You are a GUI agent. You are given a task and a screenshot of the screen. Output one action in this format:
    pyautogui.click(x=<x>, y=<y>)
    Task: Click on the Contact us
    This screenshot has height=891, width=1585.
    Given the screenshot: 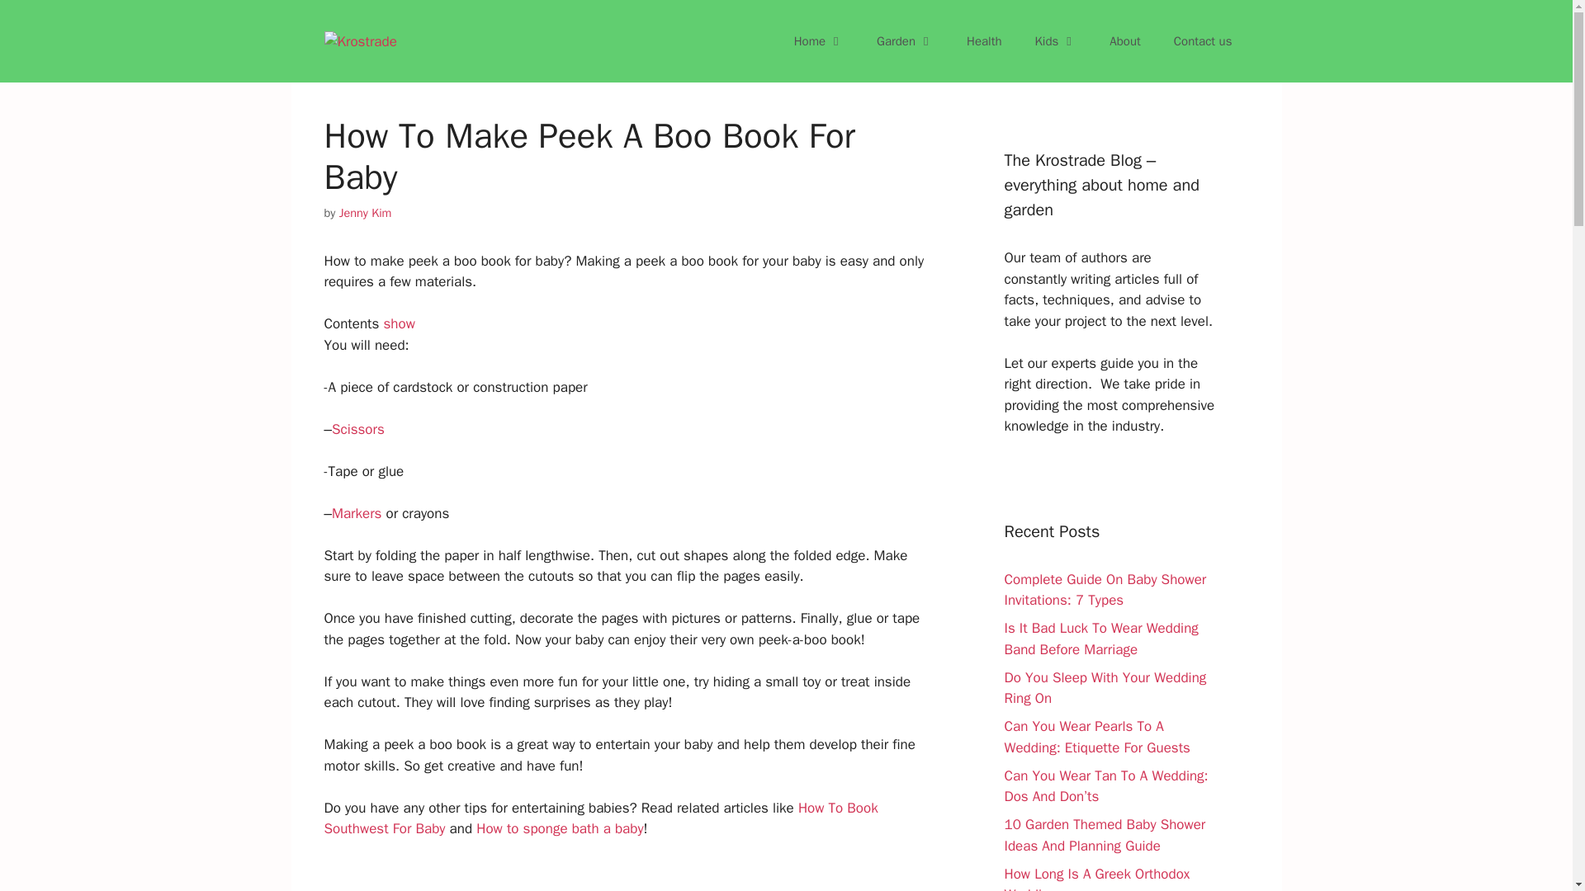 What is the action you would take?
    pyautogui.click(x=1202, y=41)
    